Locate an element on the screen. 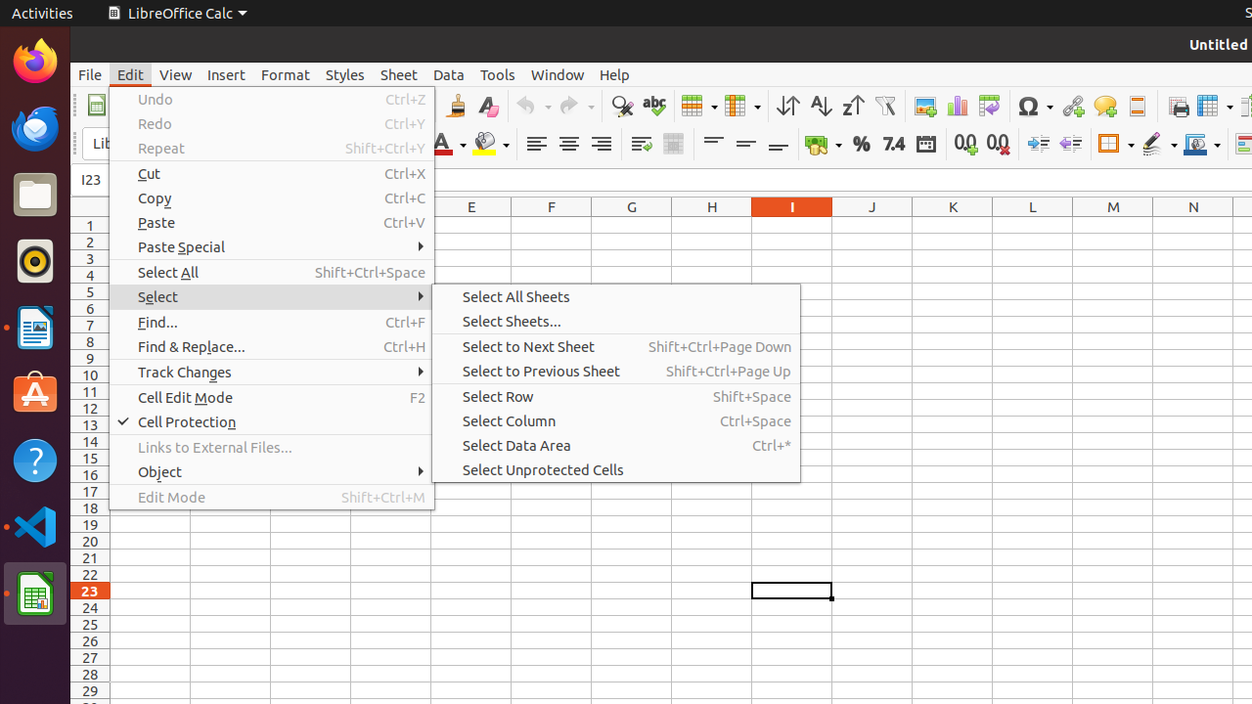  Percent is located at coordinates (861, 145).